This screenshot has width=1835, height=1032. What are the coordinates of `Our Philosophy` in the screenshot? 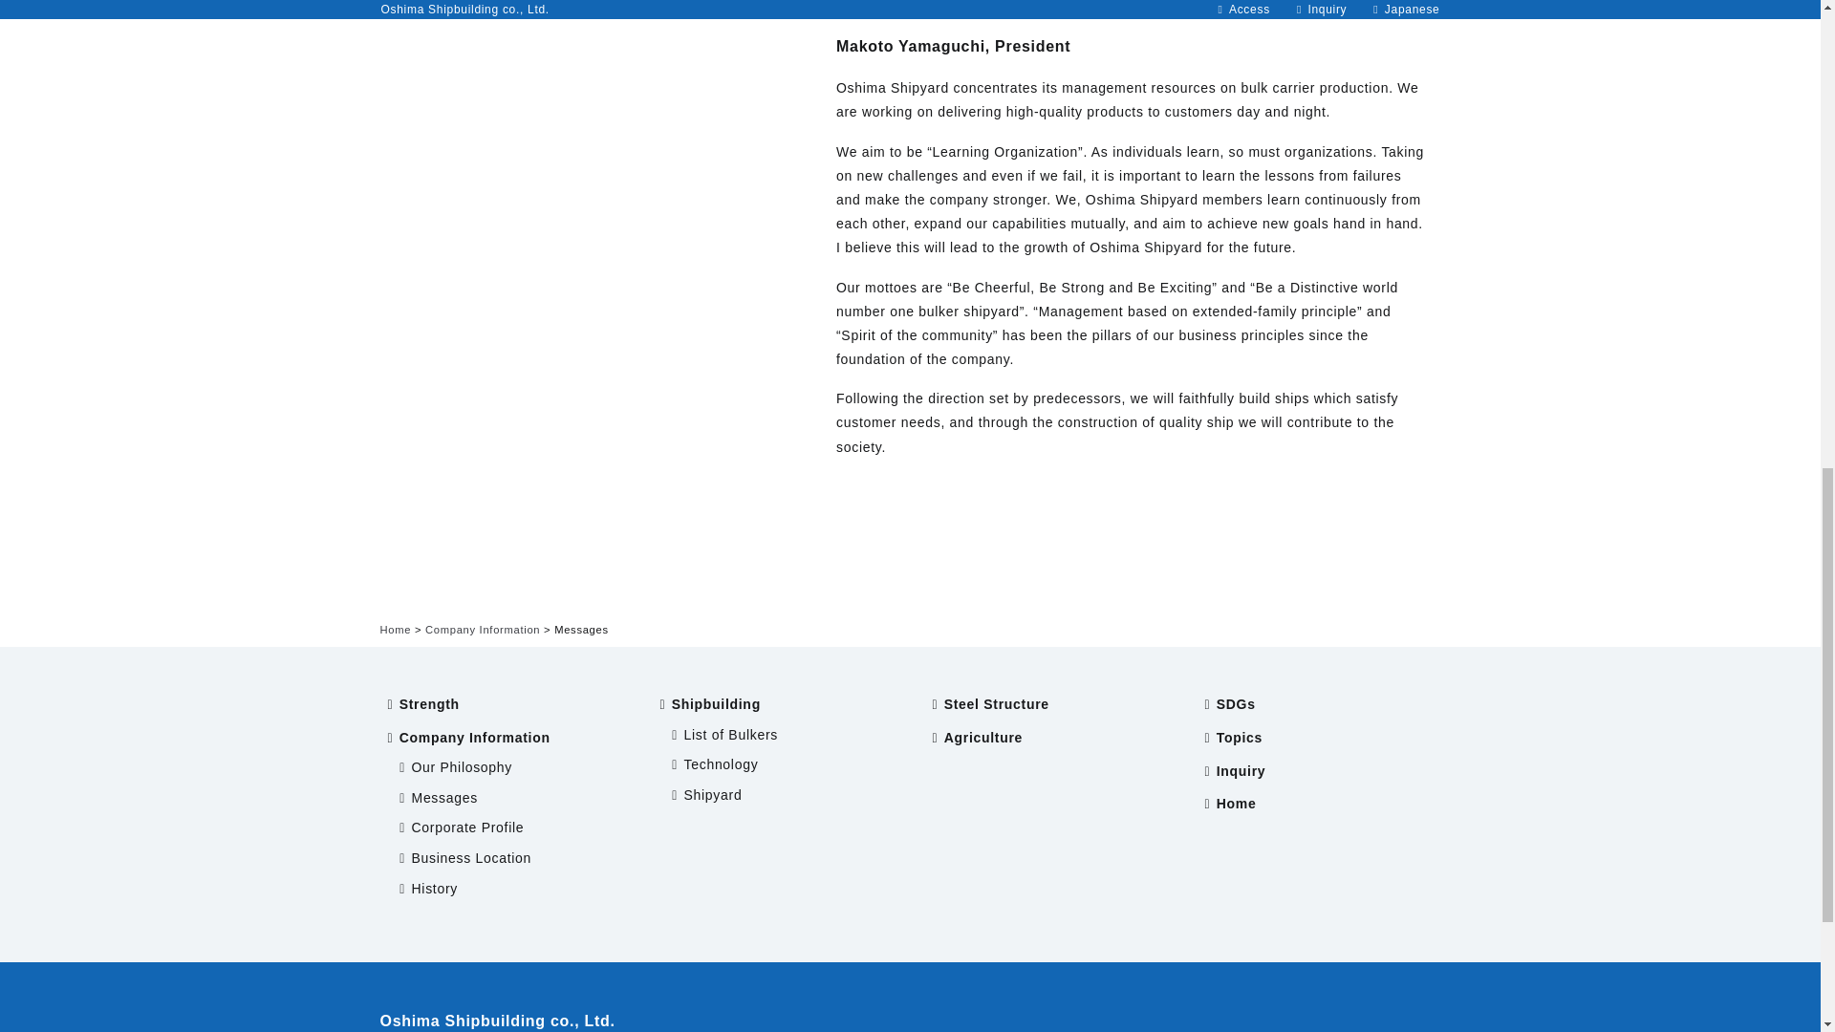 It's located at (463, 766).